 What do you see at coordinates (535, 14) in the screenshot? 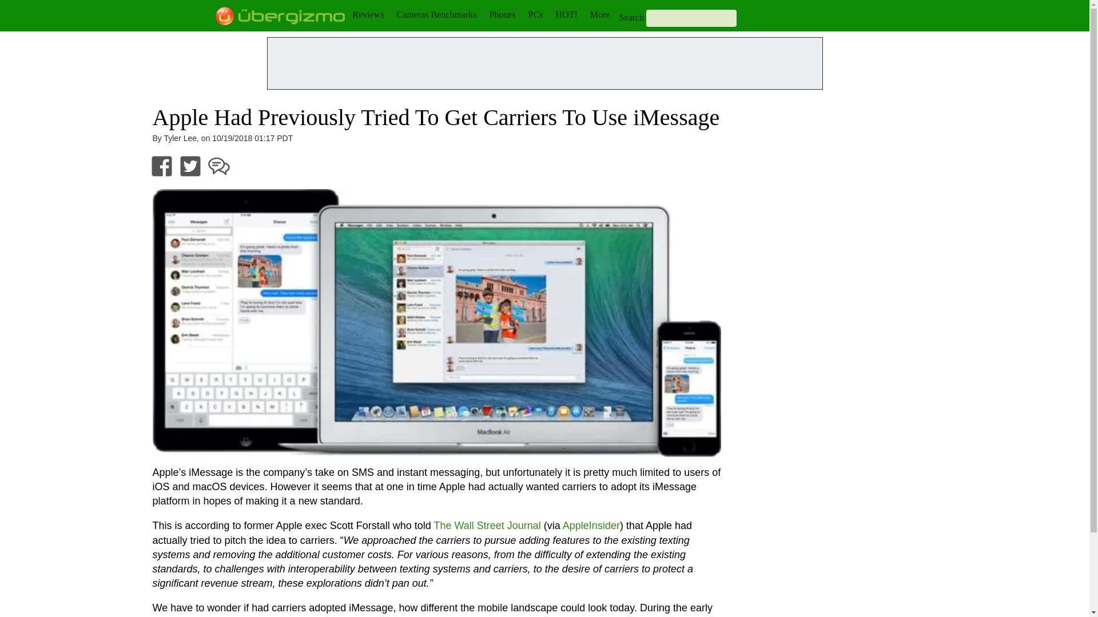
I see `PCs` at bounding box center [535, 14].